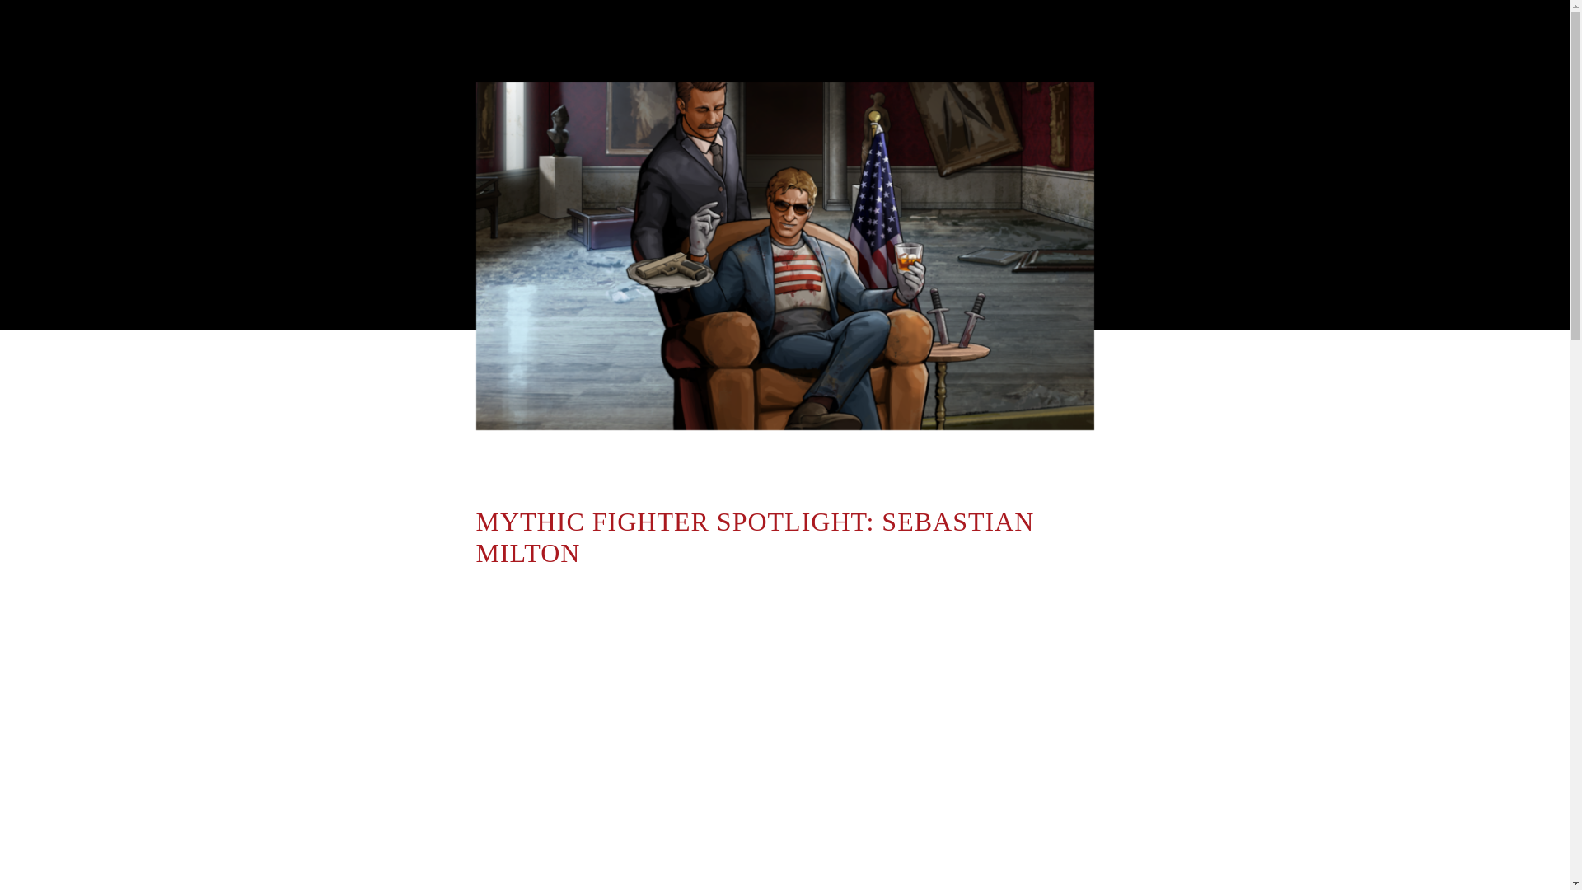 The width and height of the screenshot is (1582, 890). Describe the element at coordinates (442, 611) in the screenshot. I see `Send` at that location.